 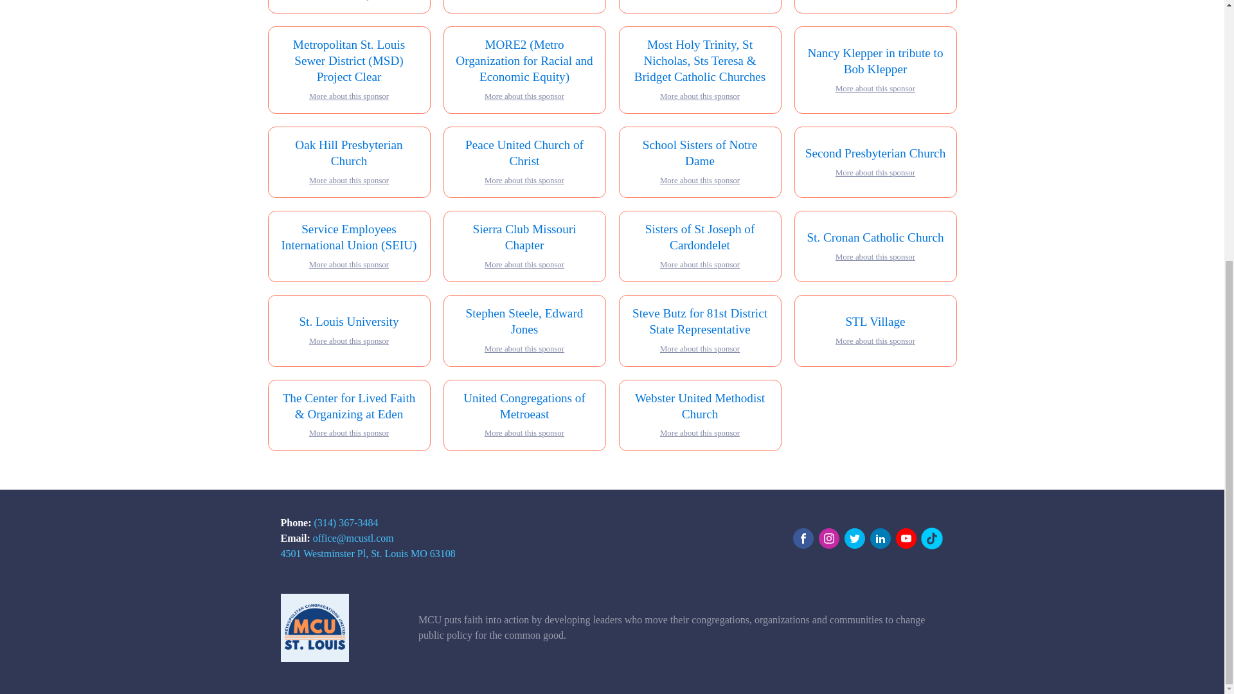 I want to click on More about this sponsor, so click(x=699, y=96).